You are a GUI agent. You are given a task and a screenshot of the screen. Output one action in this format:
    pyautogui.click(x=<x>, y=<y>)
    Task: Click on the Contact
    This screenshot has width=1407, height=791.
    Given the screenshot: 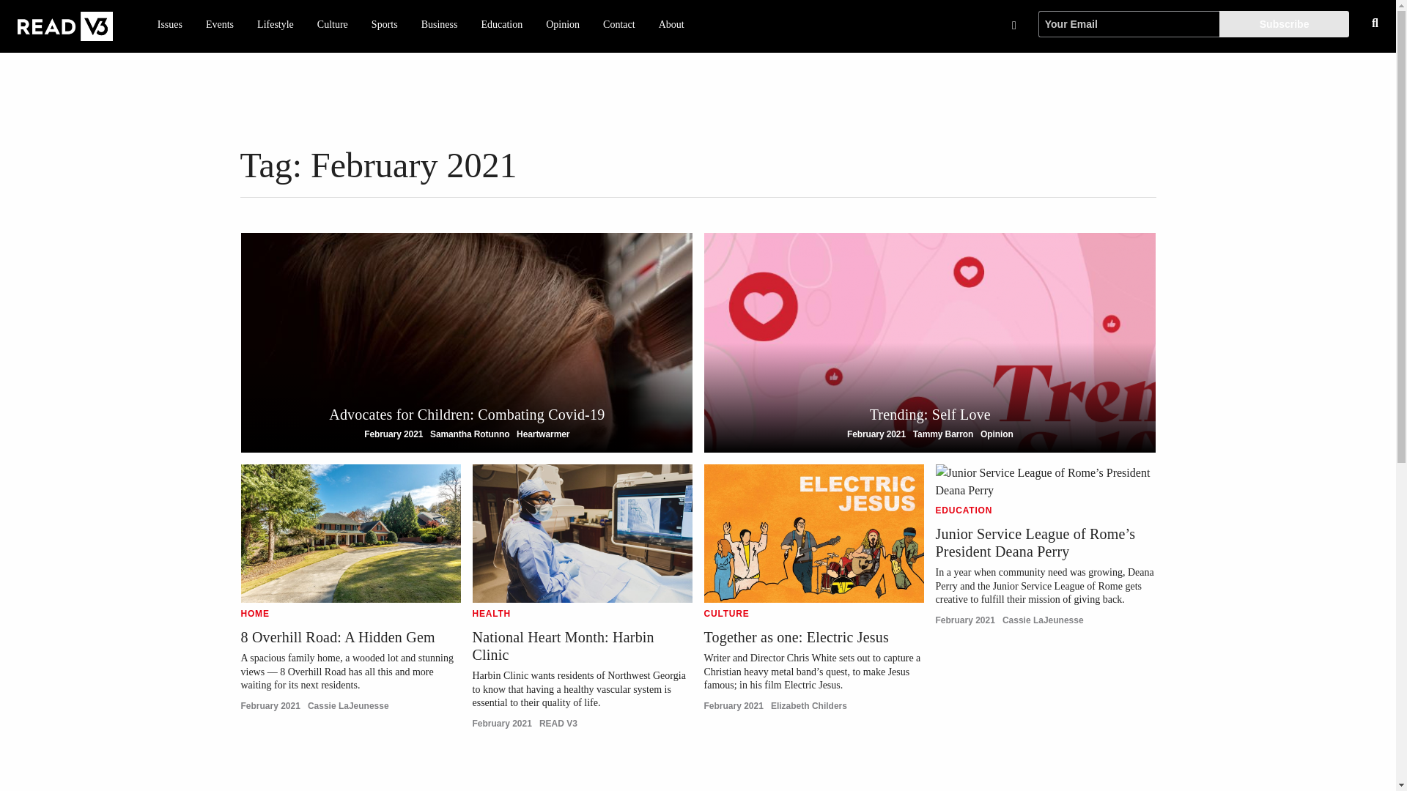 What is the action you would take?
    pyautogui.click(x=618, y=25)
    